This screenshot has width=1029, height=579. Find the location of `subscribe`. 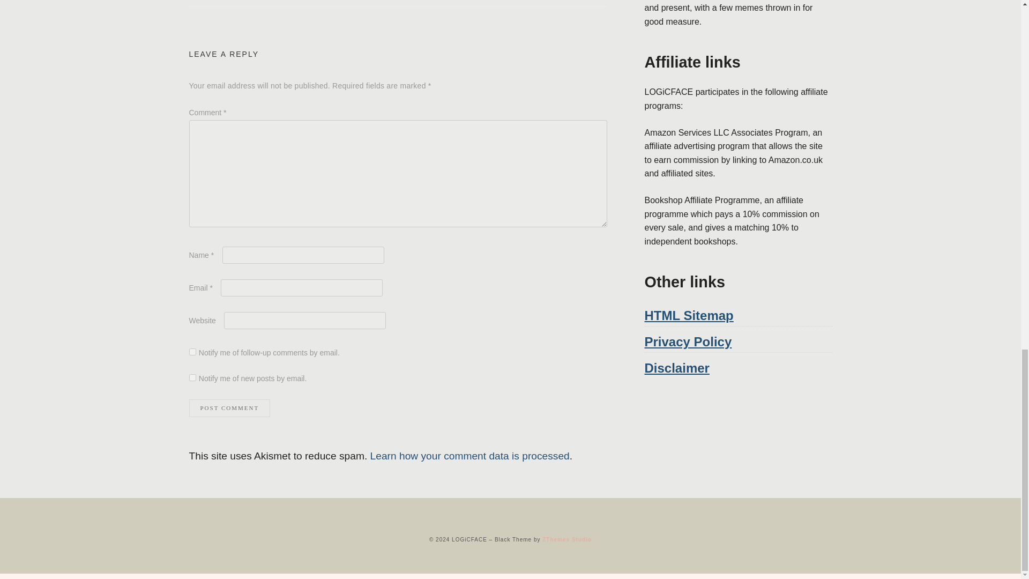

subscribe is located at coordinates (192, 377).